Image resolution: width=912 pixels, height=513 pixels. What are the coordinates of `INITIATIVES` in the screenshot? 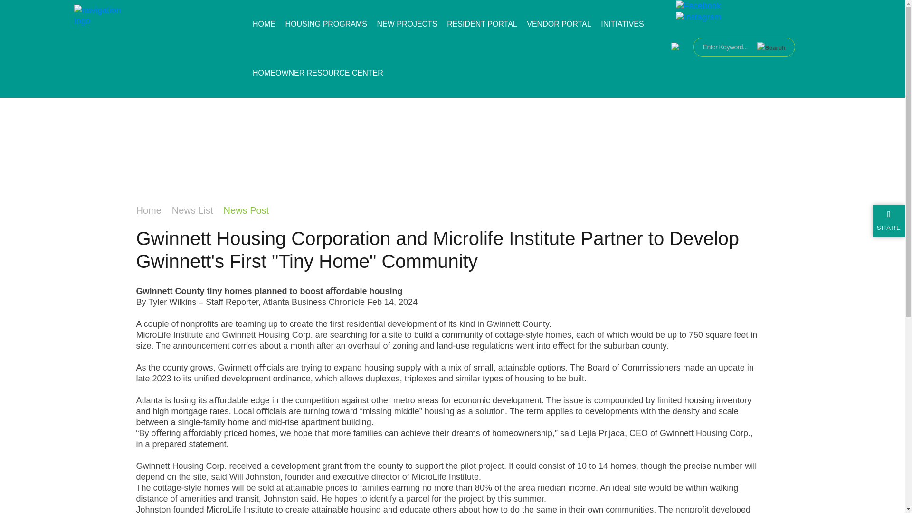 It's located at (623, 24).